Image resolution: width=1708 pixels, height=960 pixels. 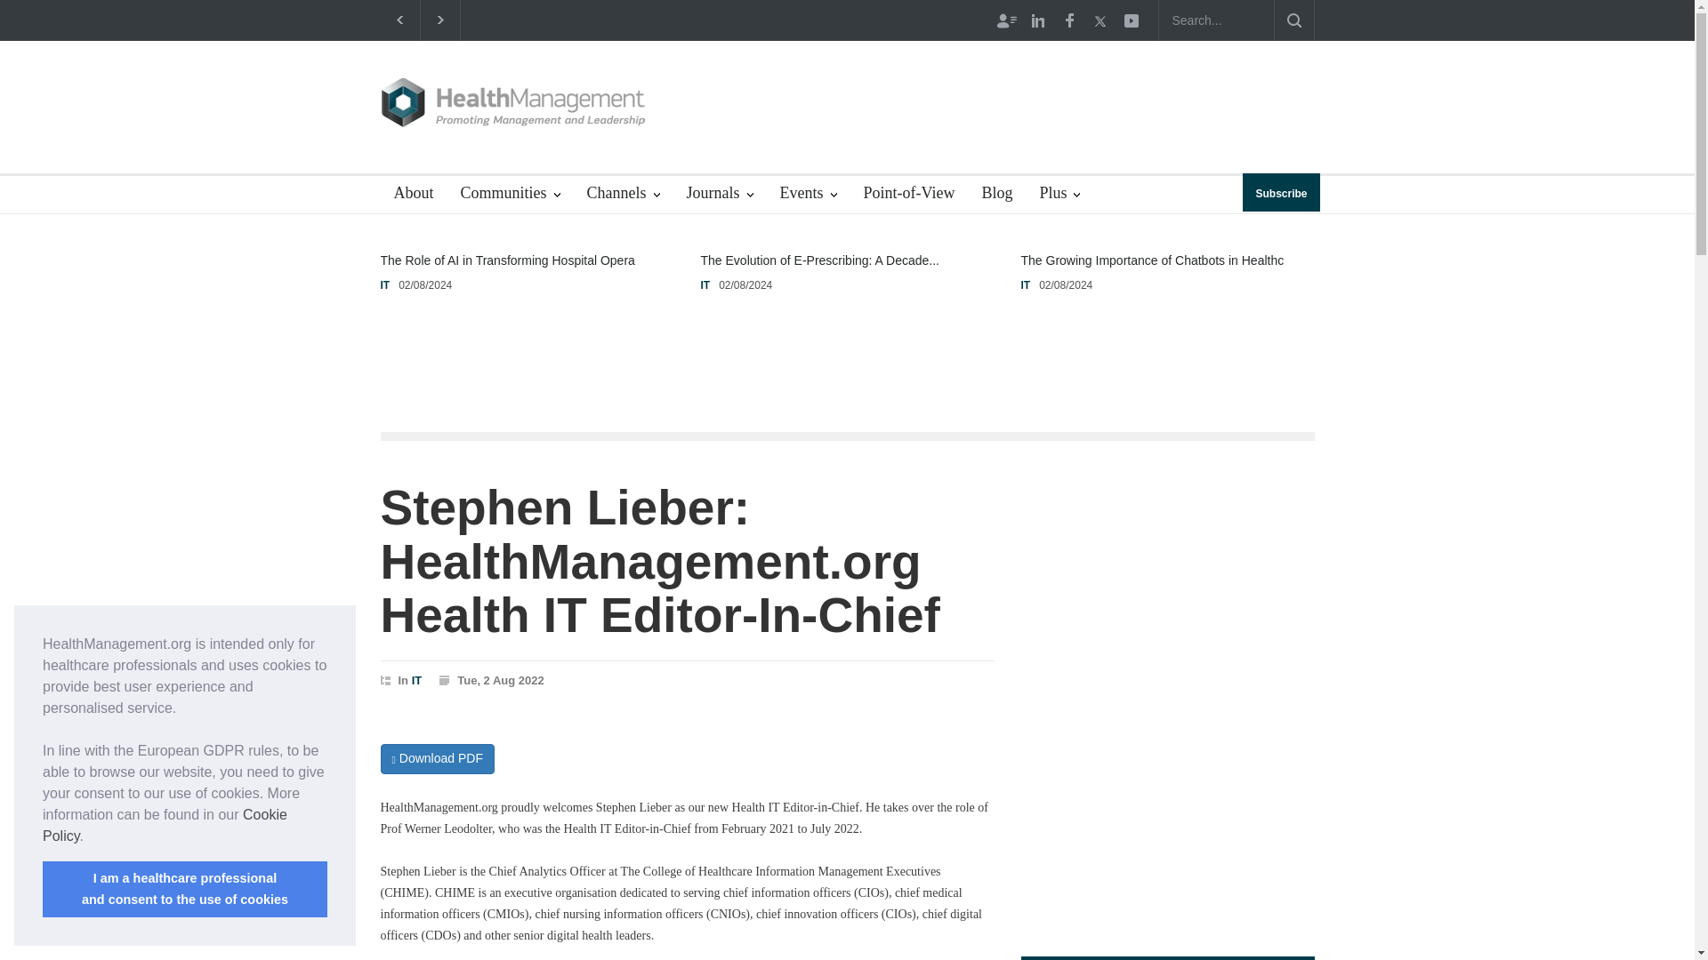 What do you see at coordinates (509, 194) in the screenshot?
I see `Communities` at bounding box center [509, 194].